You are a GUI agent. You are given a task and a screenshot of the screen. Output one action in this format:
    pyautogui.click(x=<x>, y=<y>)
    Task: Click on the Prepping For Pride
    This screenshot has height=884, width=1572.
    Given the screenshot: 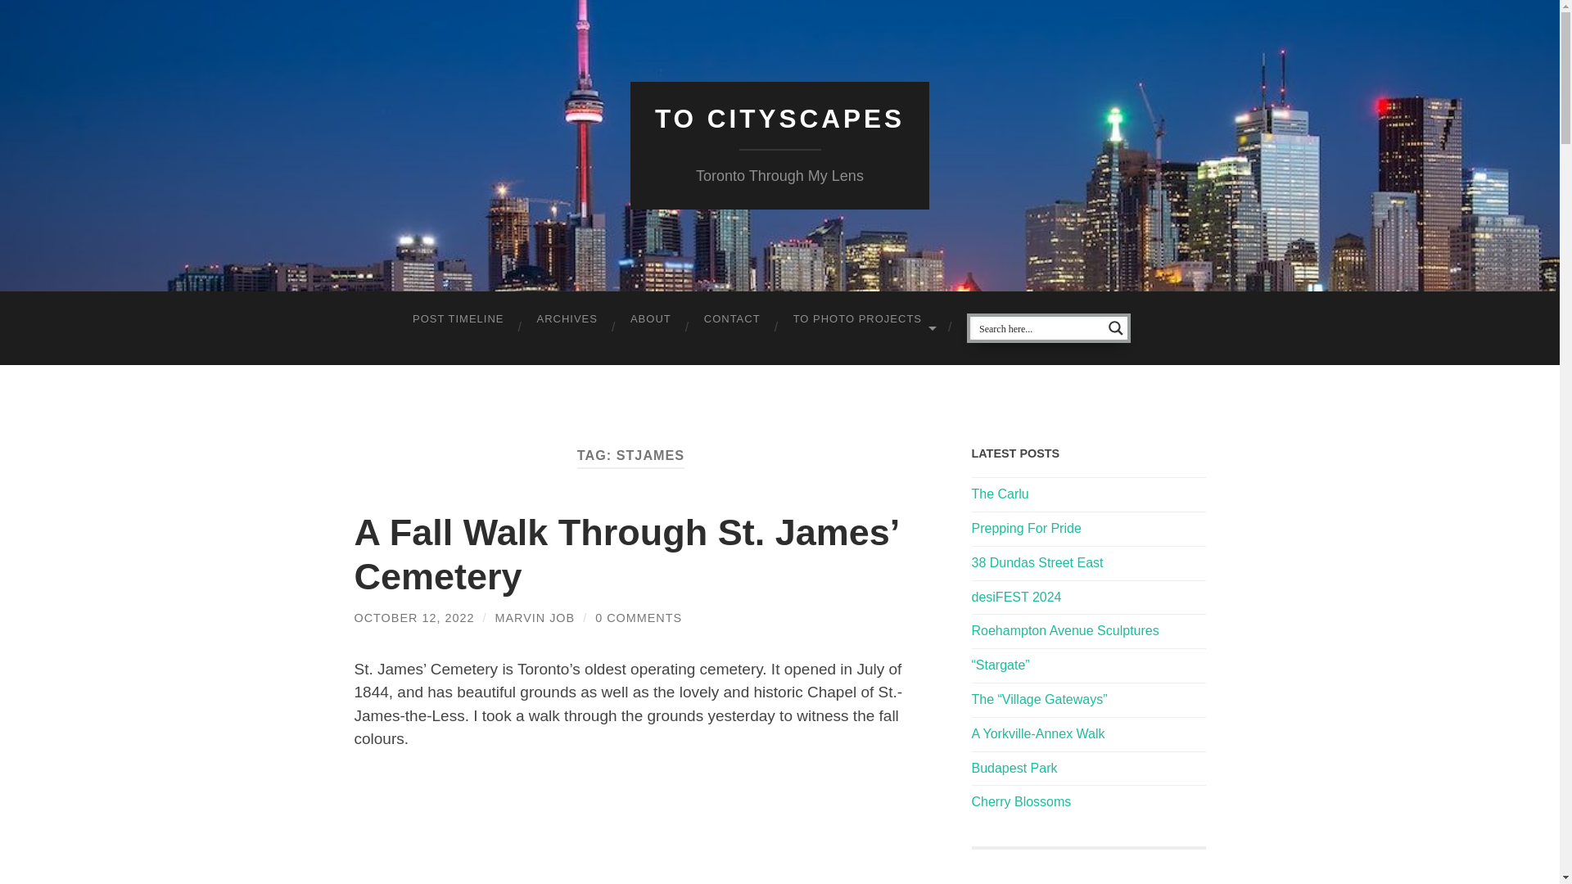 What is the action you would take?
    pyautogui.click(x=1026, y=529)
    